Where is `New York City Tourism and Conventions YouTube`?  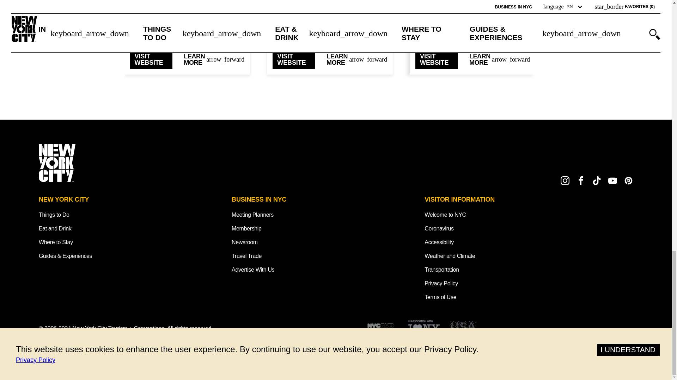 New York City Tourism and Conventions YouTube is located at coordinates (612, 180).